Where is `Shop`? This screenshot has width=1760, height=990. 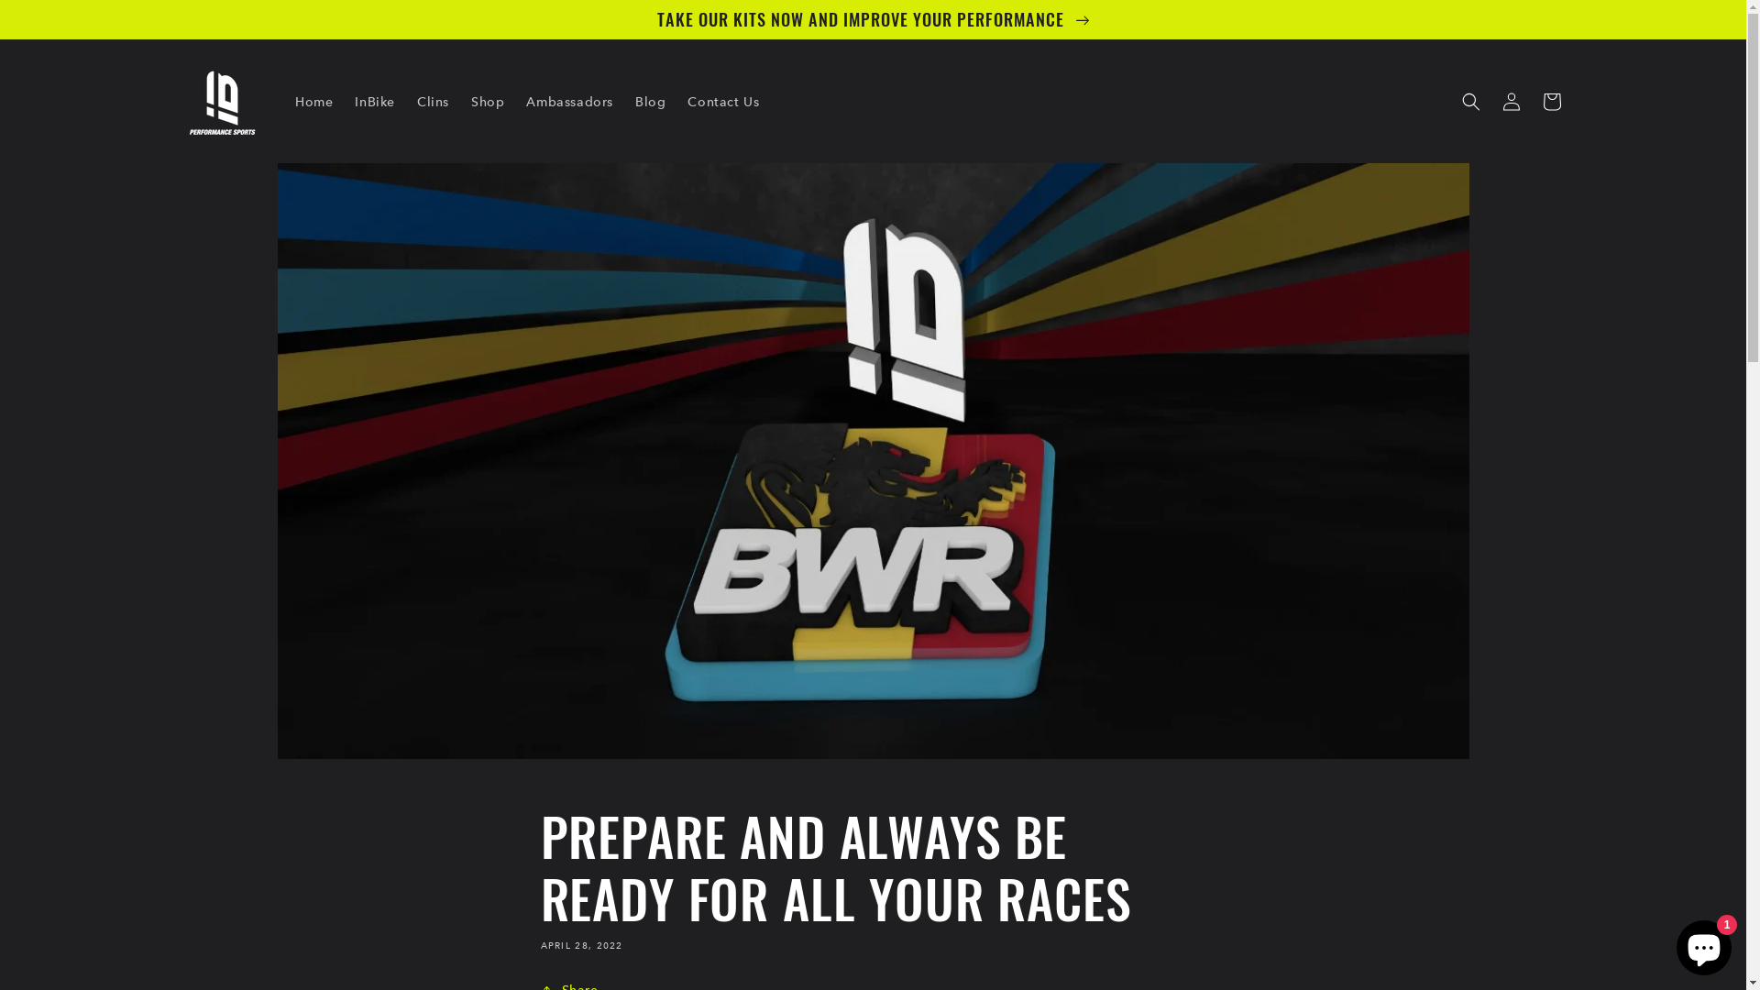
Shop is located at coordinates (488, 102).